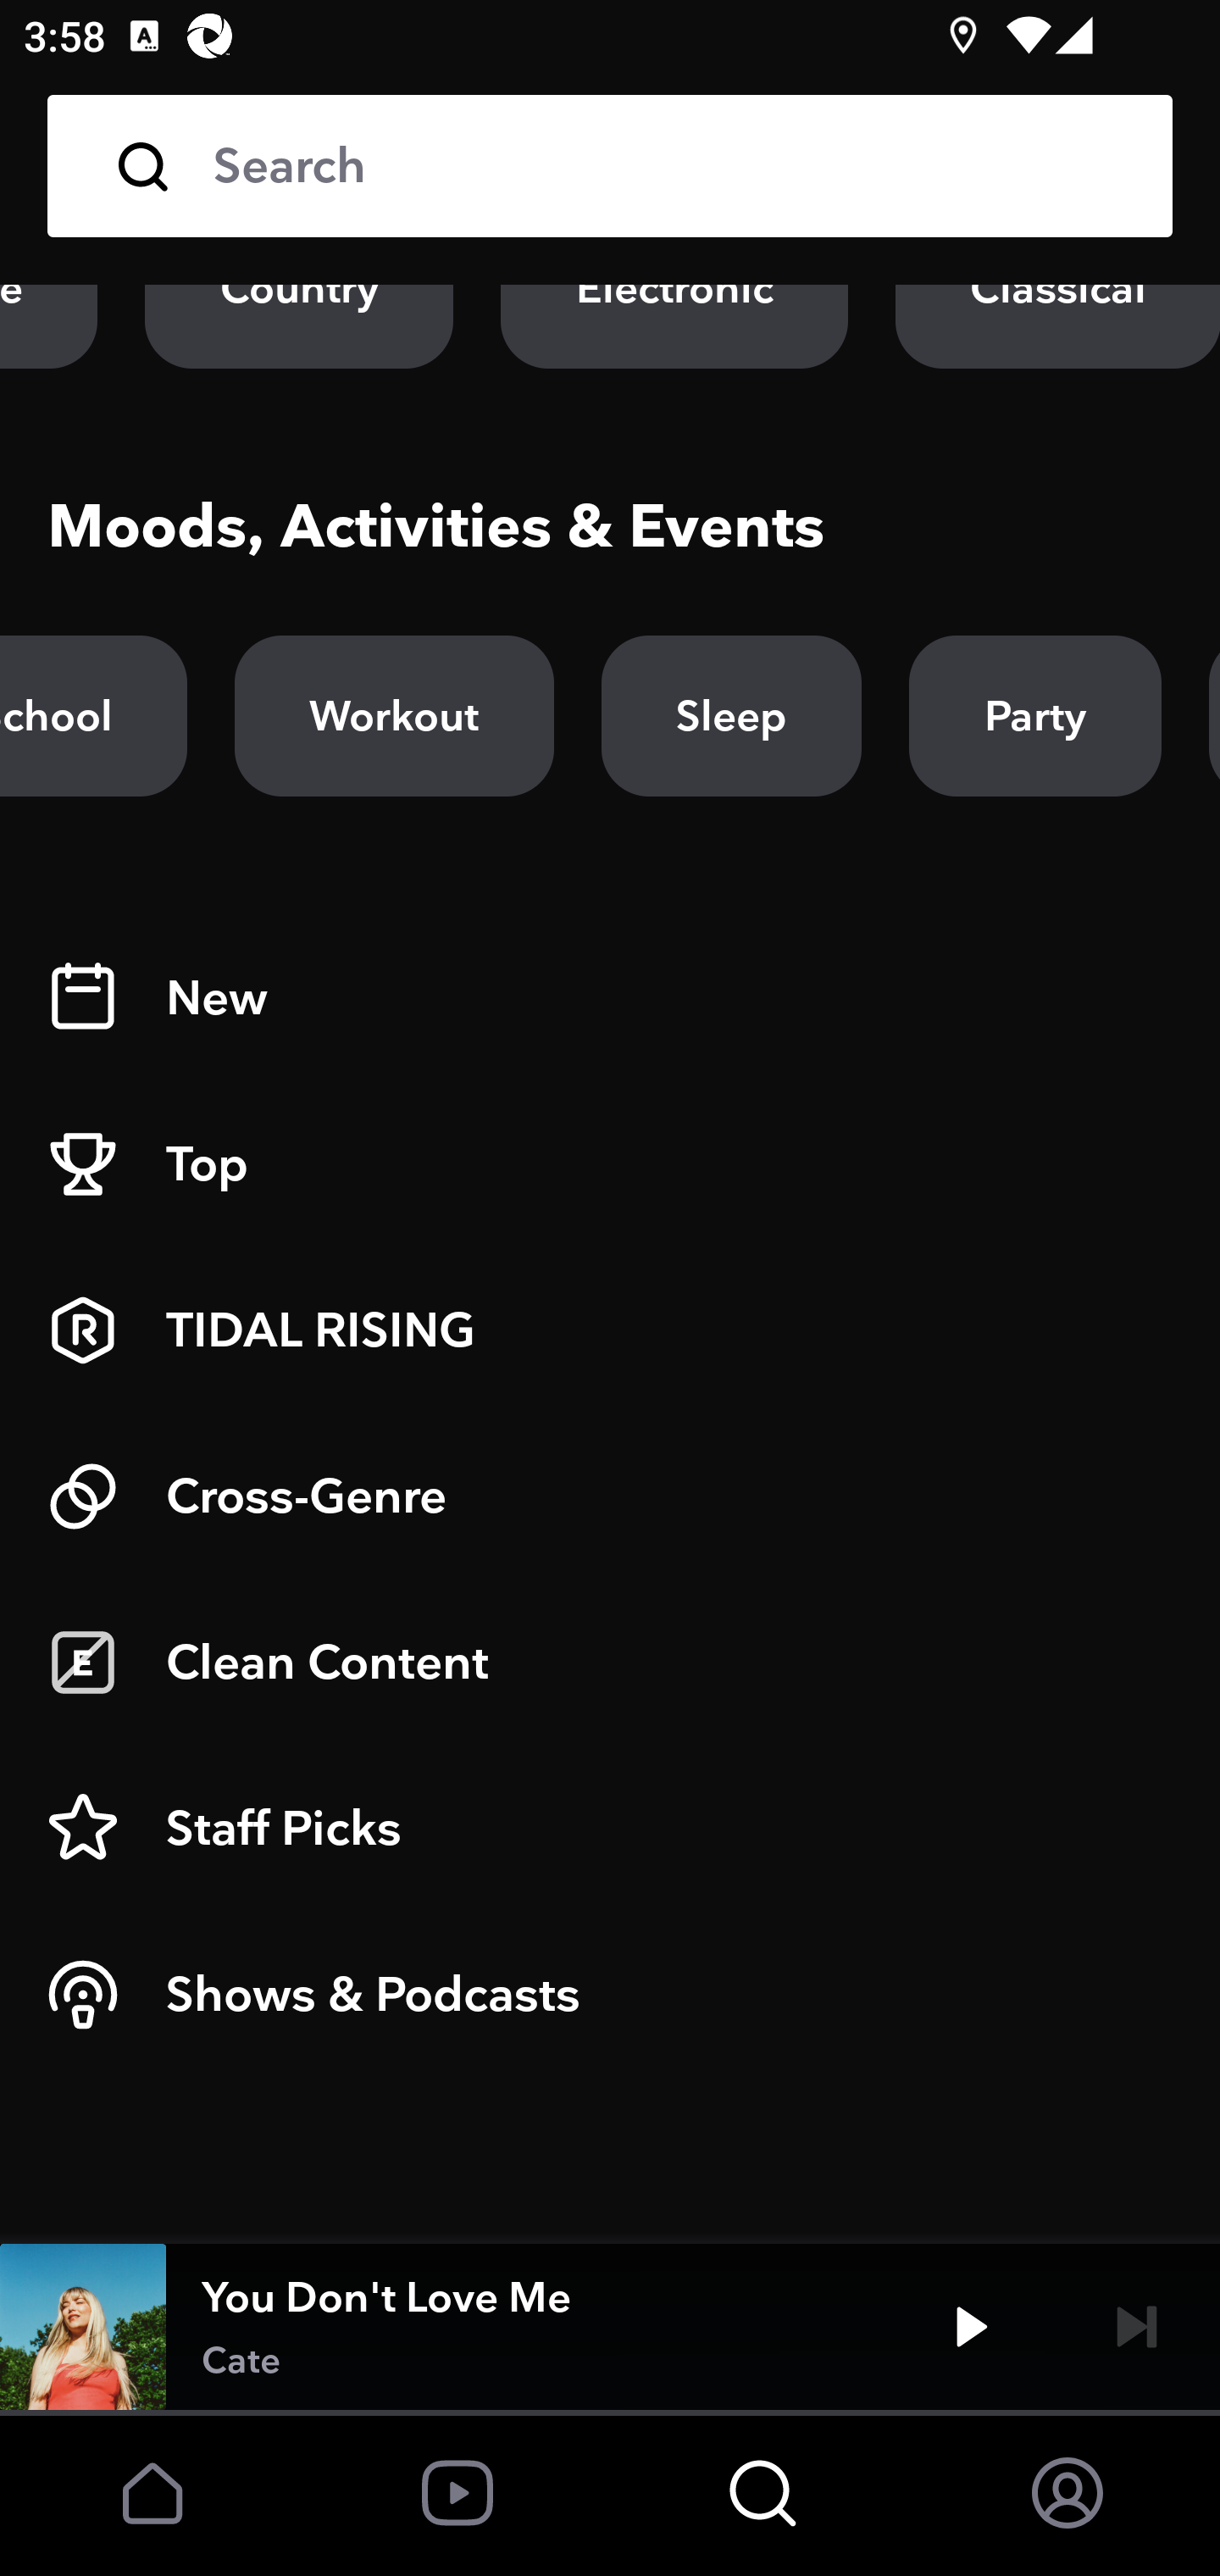 This screenshot has height=2576, width=1220. Describe the element at coordinates (93, 715) in the screenshot. I see `Music School` at that location.